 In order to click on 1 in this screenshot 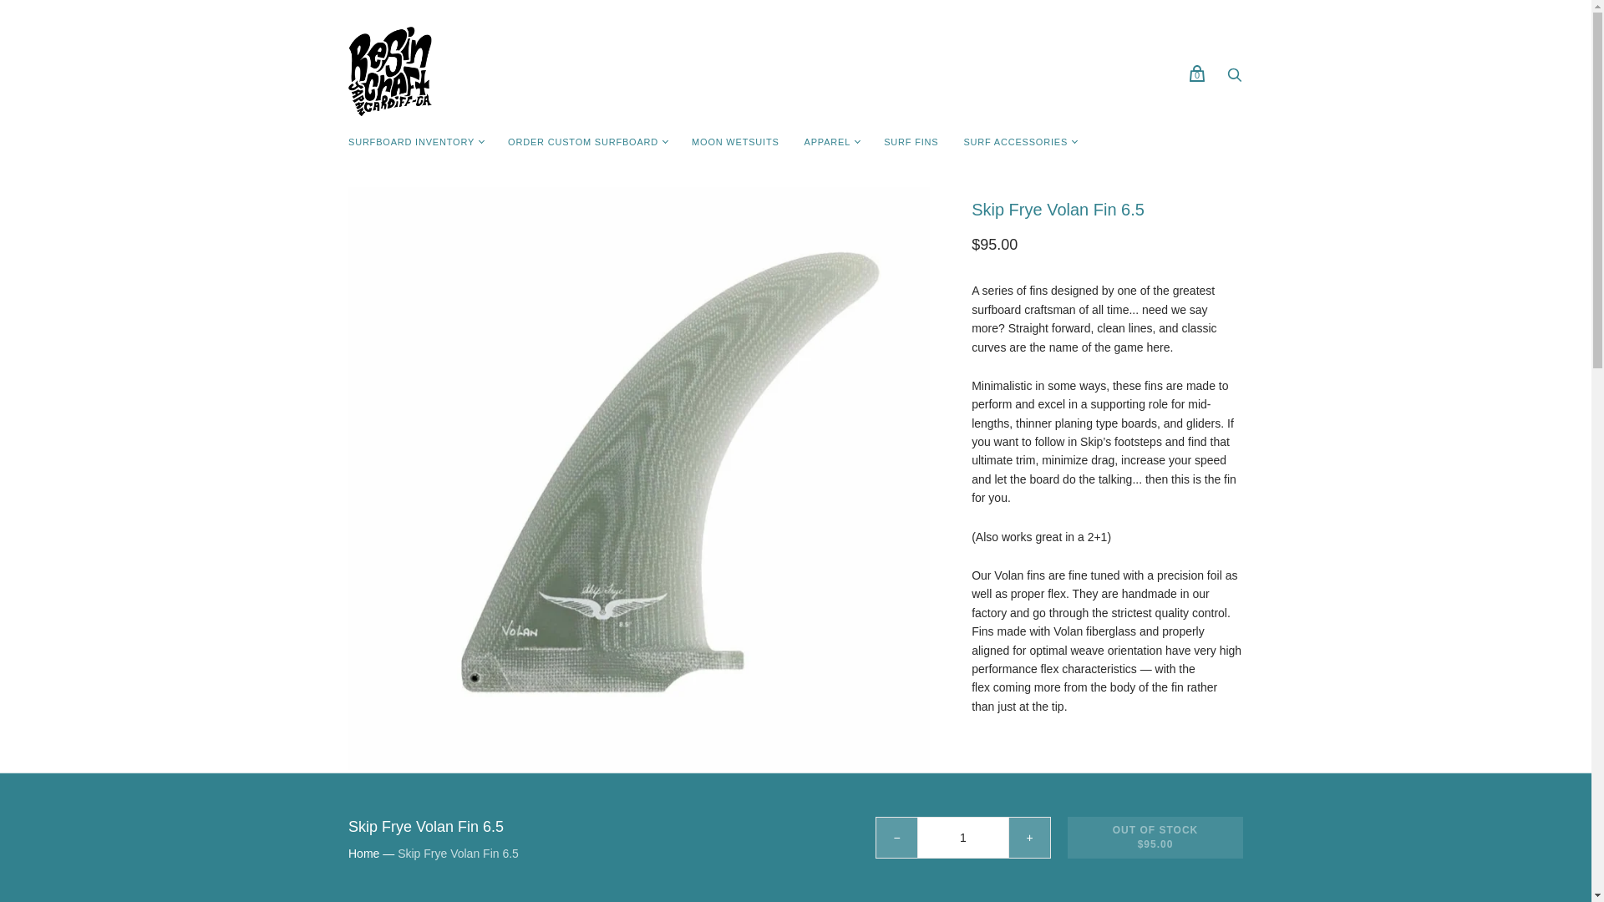, I will do `click(962, 838)`.